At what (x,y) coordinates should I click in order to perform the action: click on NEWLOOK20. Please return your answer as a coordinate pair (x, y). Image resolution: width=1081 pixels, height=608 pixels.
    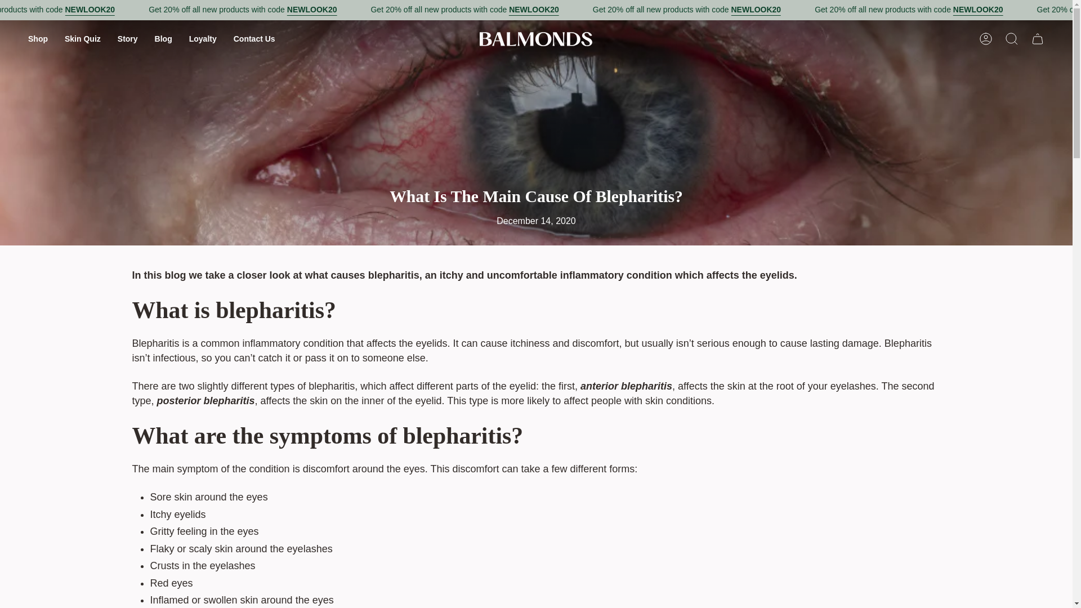
    Looking at the image, I should click on (622, 11).